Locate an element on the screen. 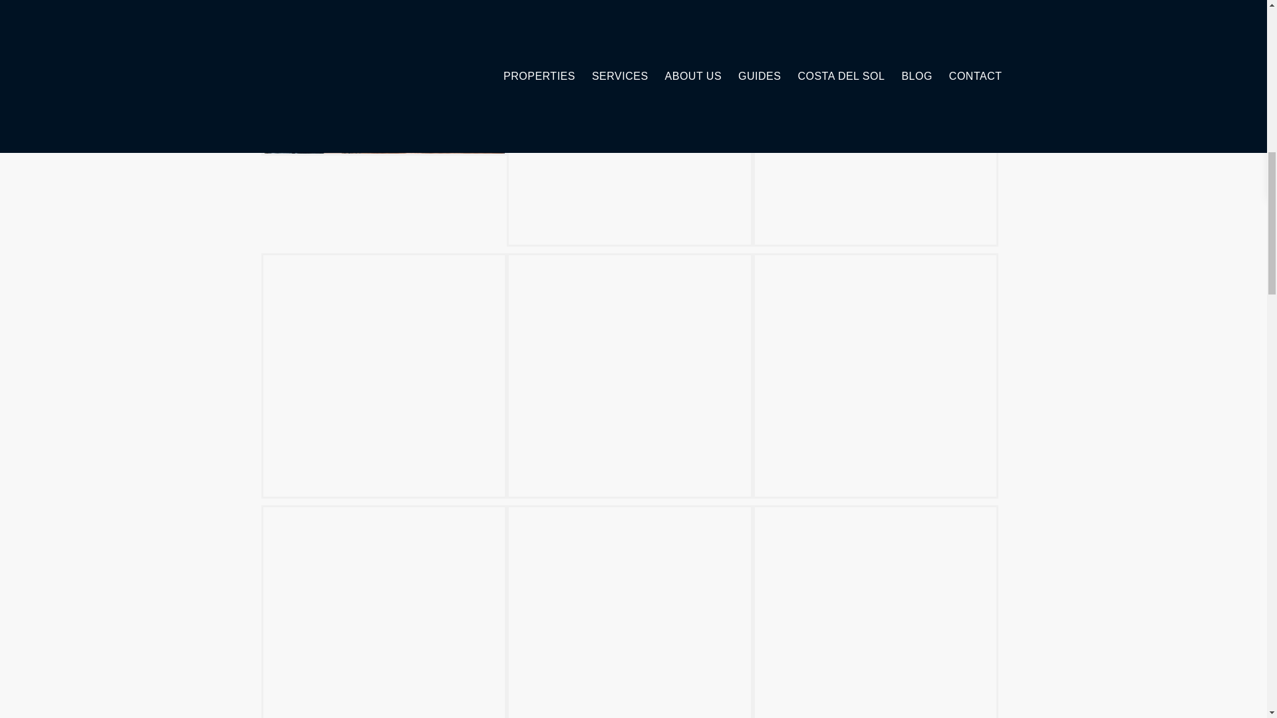  Bon Air, Casares is located at coordinates (383, 612).